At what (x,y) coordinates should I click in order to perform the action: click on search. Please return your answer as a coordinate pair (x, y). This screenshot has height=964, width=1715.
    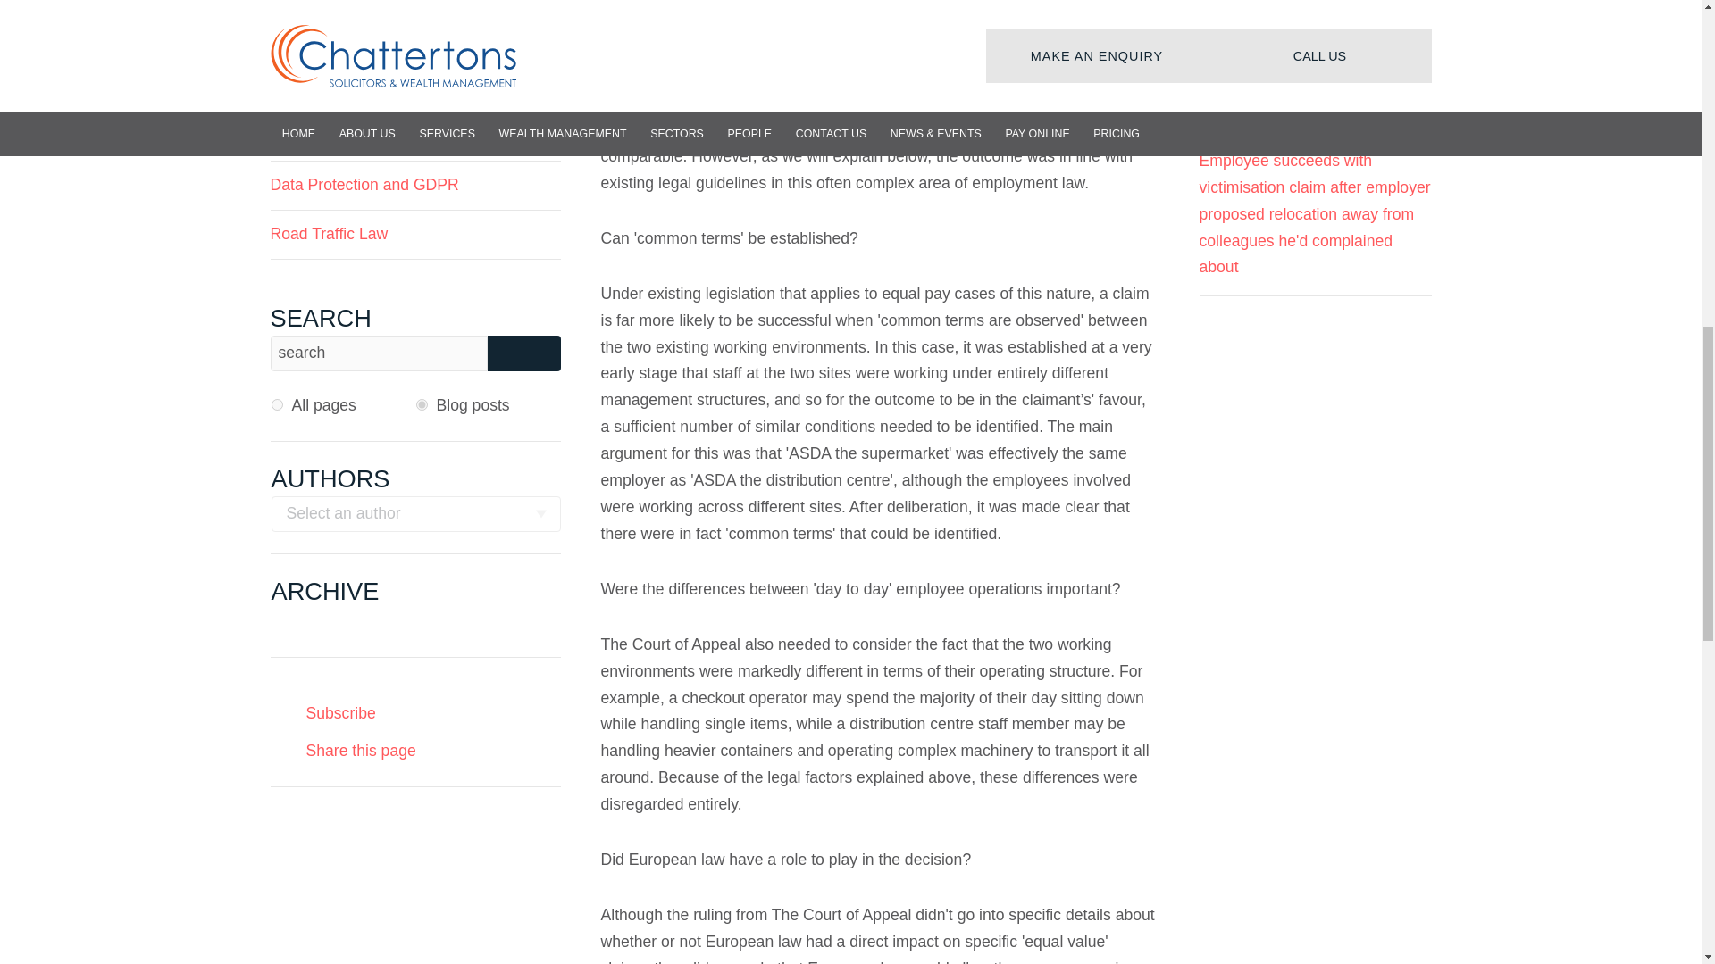
    Looking at the image, I should click on (378, 353).